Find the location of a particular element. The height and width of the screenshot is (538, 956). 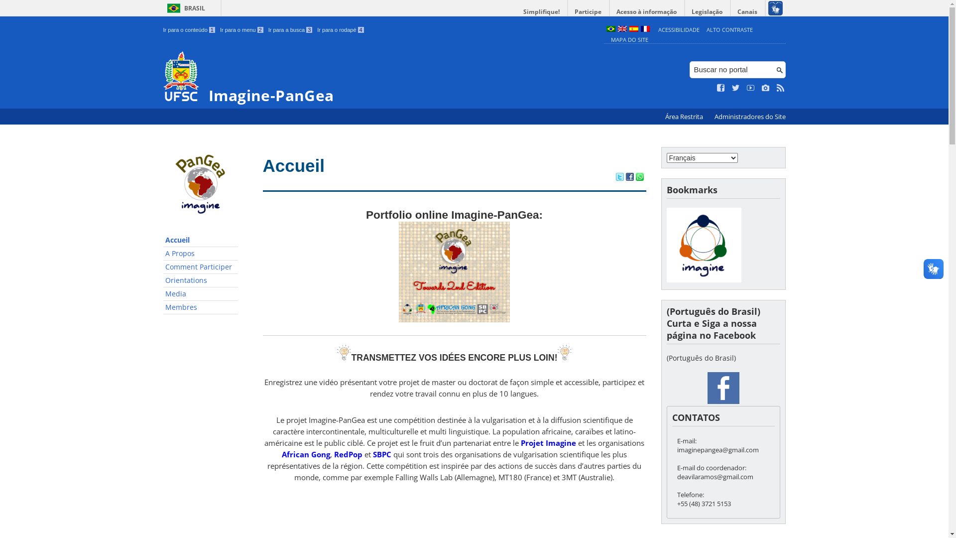

ALTO CONTRASTE is located at coordinates (730, 30).